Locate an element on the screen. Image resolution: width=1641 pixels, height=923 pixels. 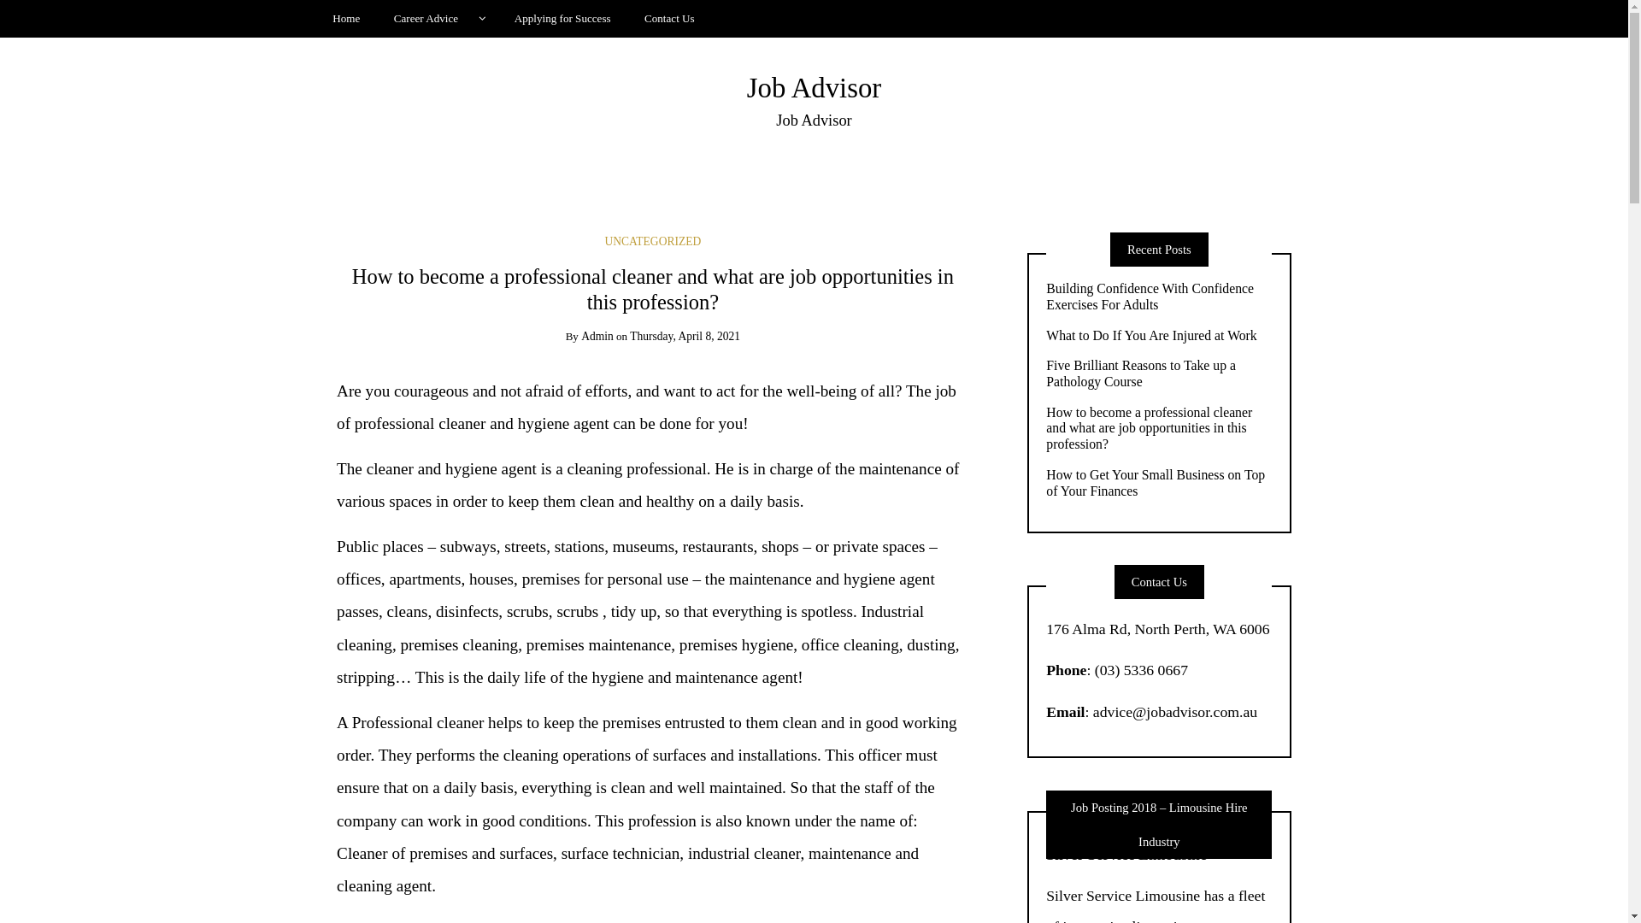
Thursday, April 8, 2021 is located at coordinates (685, 337).